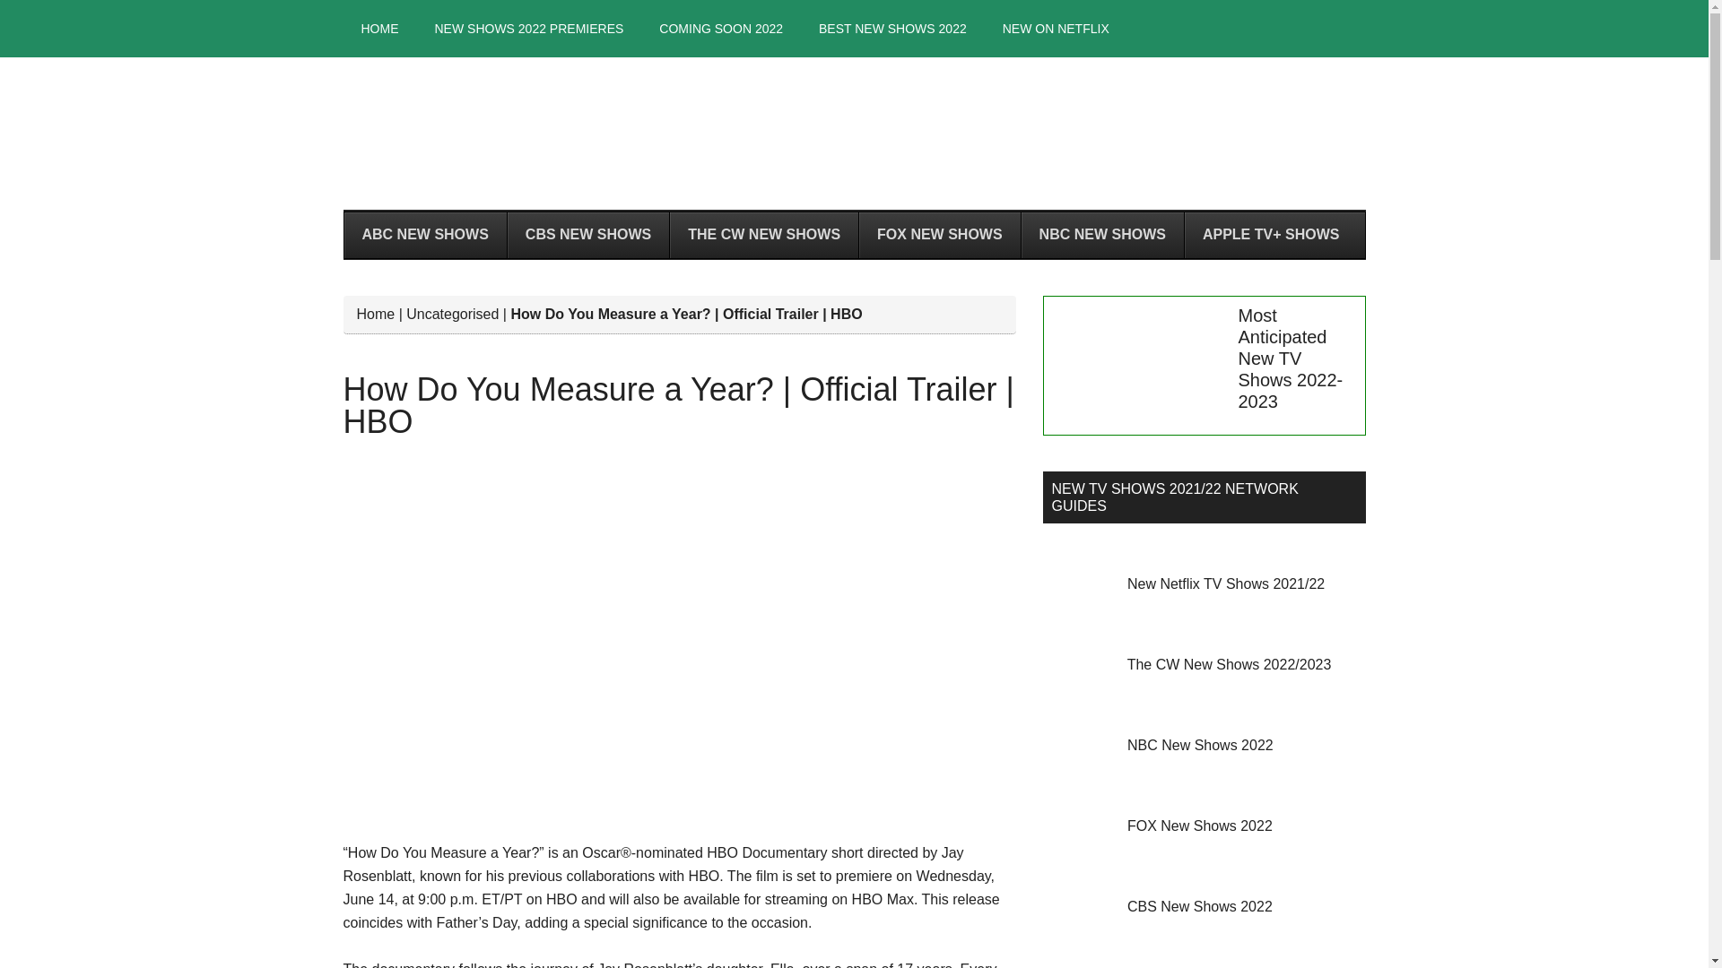 This screenshot has width=1722, height=968. Describe the element at coordinates (763, 235) in the screenshot. I see `THE CW NEW SHOWS` at that location.